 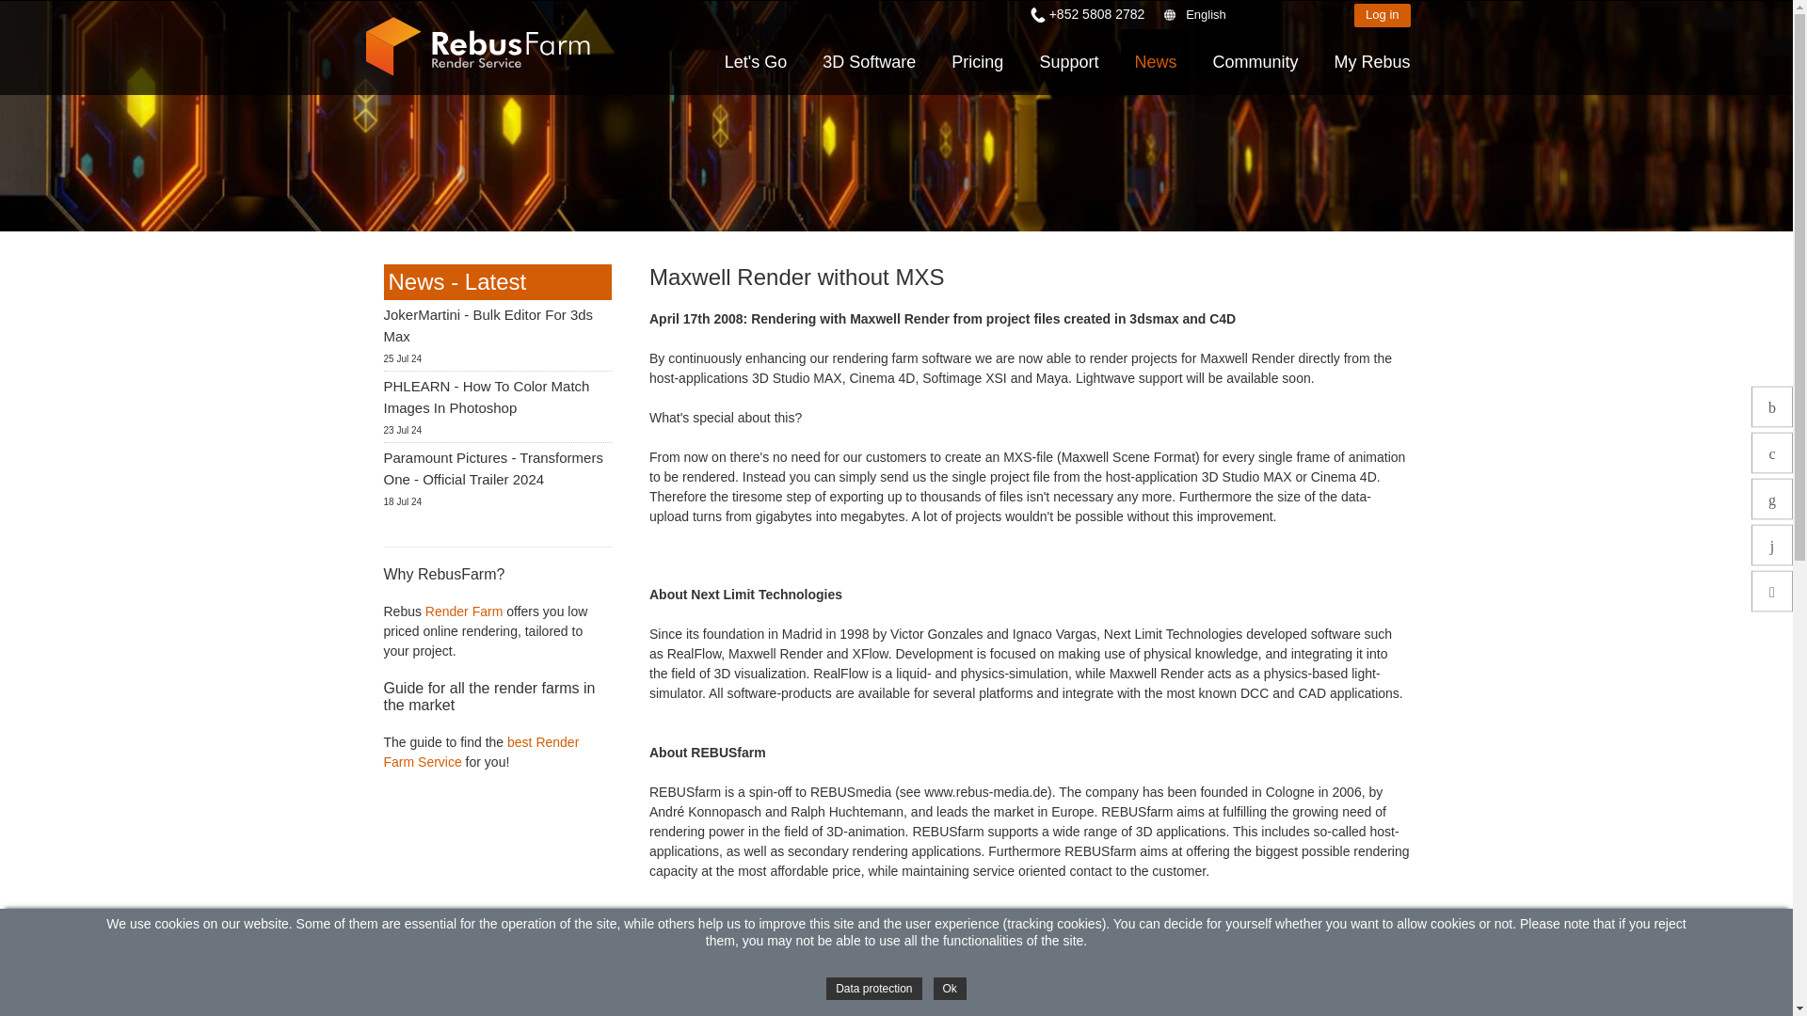 What do you see at coordinates (477, 47) in the screenshot?
I see `Rebusfarm` at bounding box center [477, 47].